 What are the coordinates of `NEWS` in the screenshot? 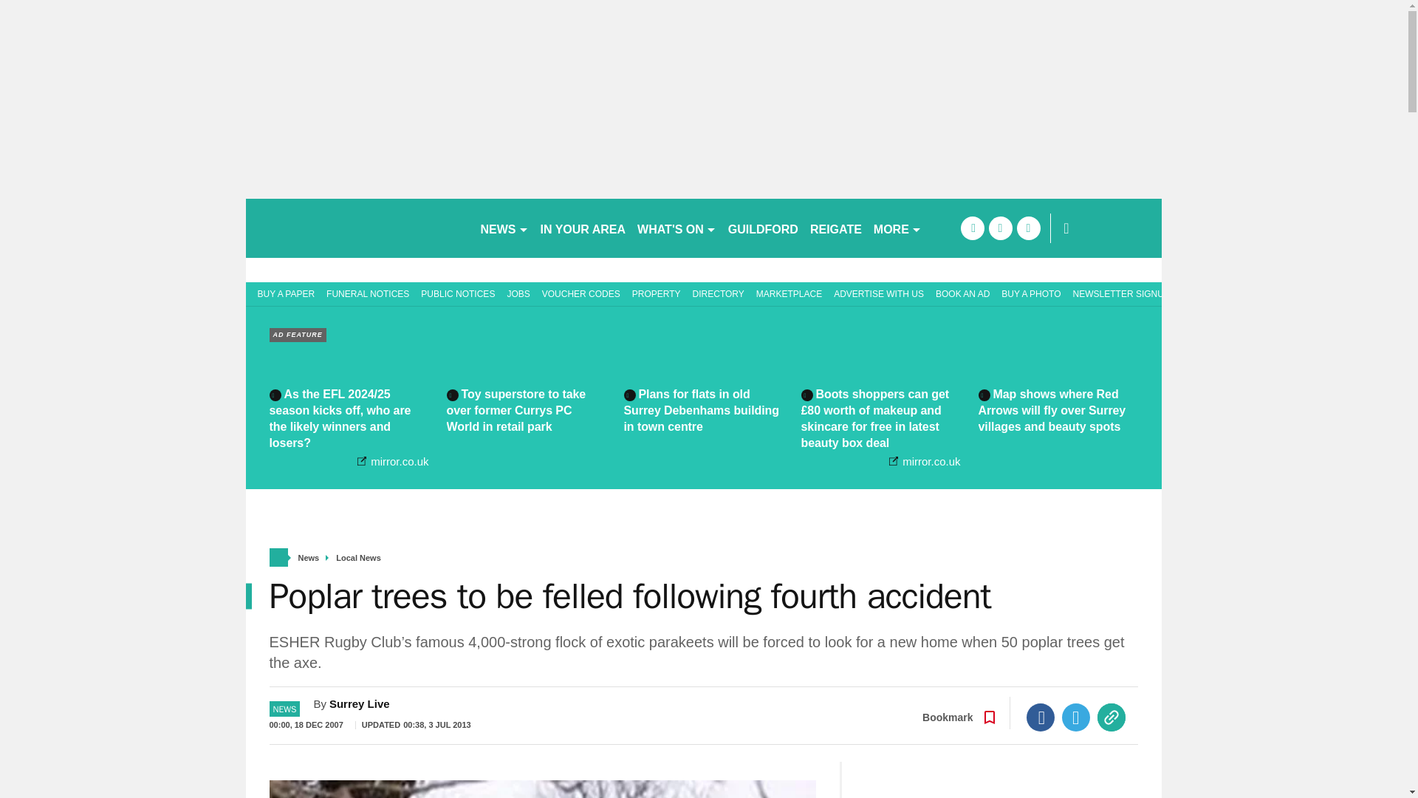 It's located at (504, 228).